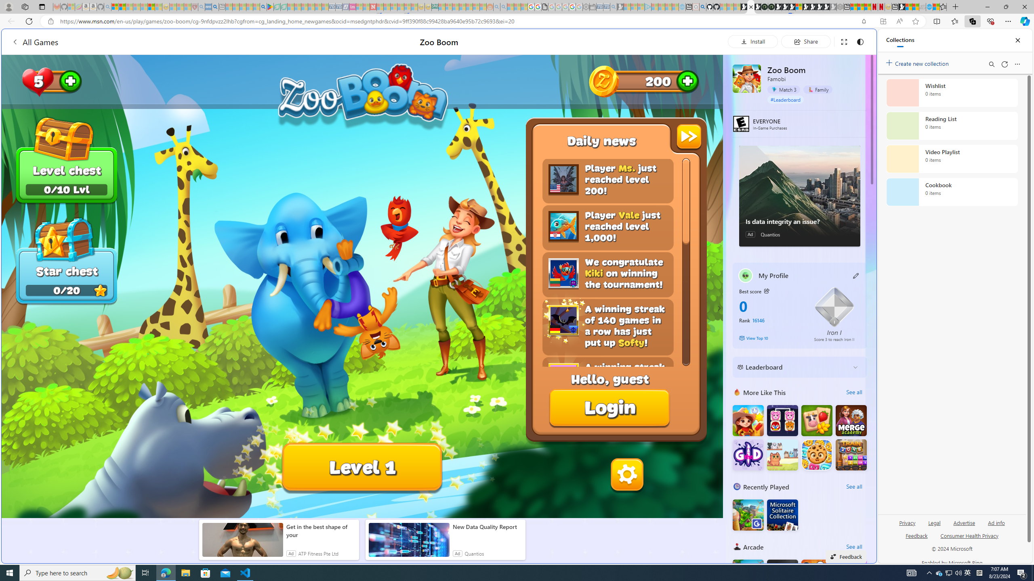 This screenshot has height=581, width=1034. Describe the element at coordinates (996, 526) in the screenshot. I see `Ad info` at that location.